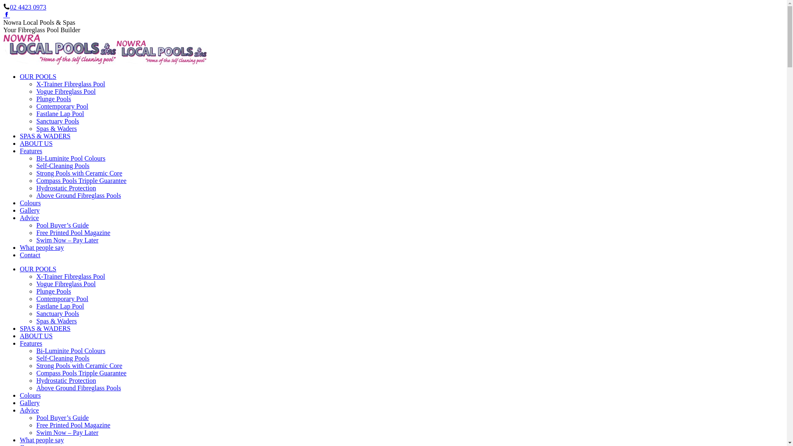 The image size is (793, 446). Describe the element at coordinates (54, 99) in the screenshot. I see `Plunge Pools` at that location.